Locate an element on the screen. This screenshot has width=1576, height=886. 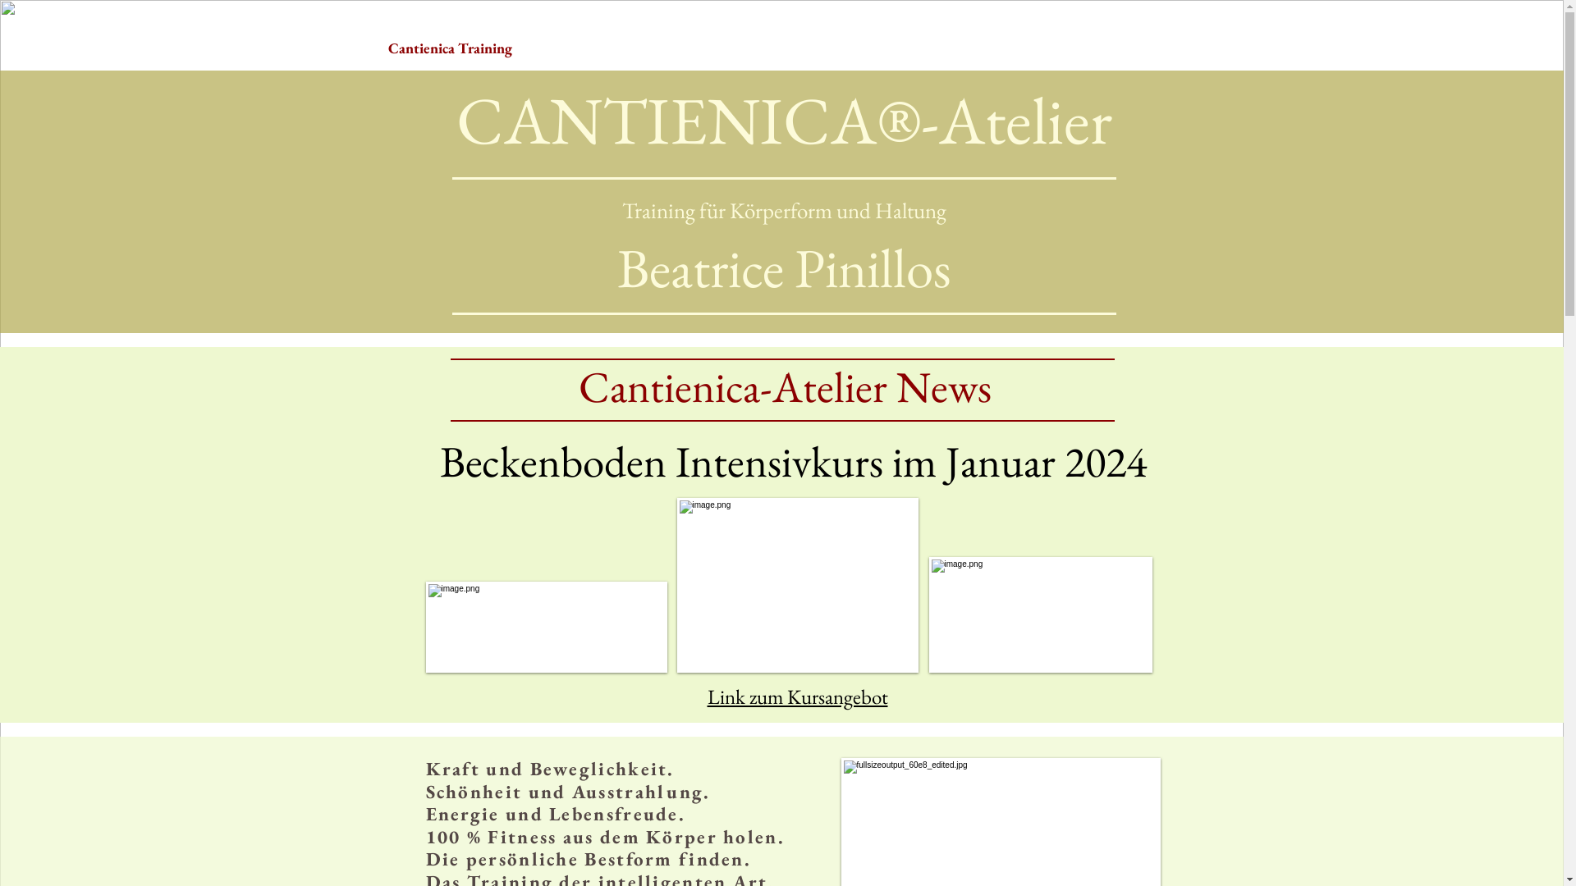
Kontakt & AGB is located at coordinates (1080, 48).